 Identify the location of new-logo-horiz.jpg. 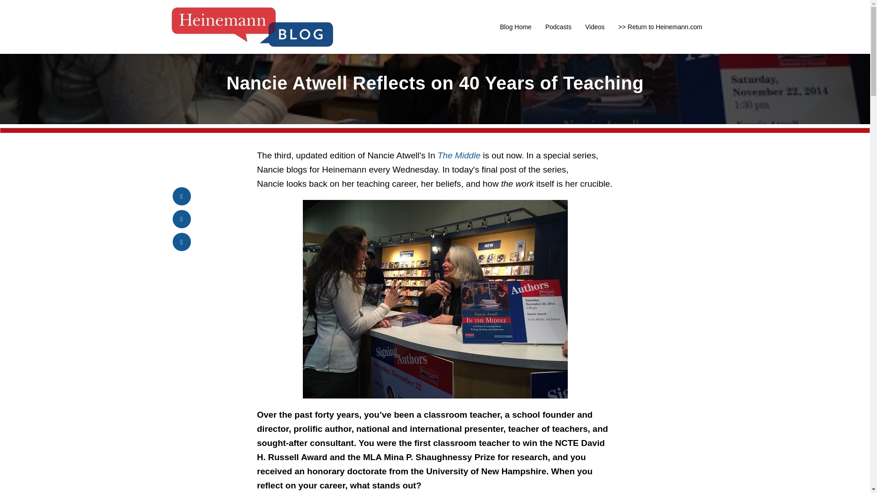
(252, 26).